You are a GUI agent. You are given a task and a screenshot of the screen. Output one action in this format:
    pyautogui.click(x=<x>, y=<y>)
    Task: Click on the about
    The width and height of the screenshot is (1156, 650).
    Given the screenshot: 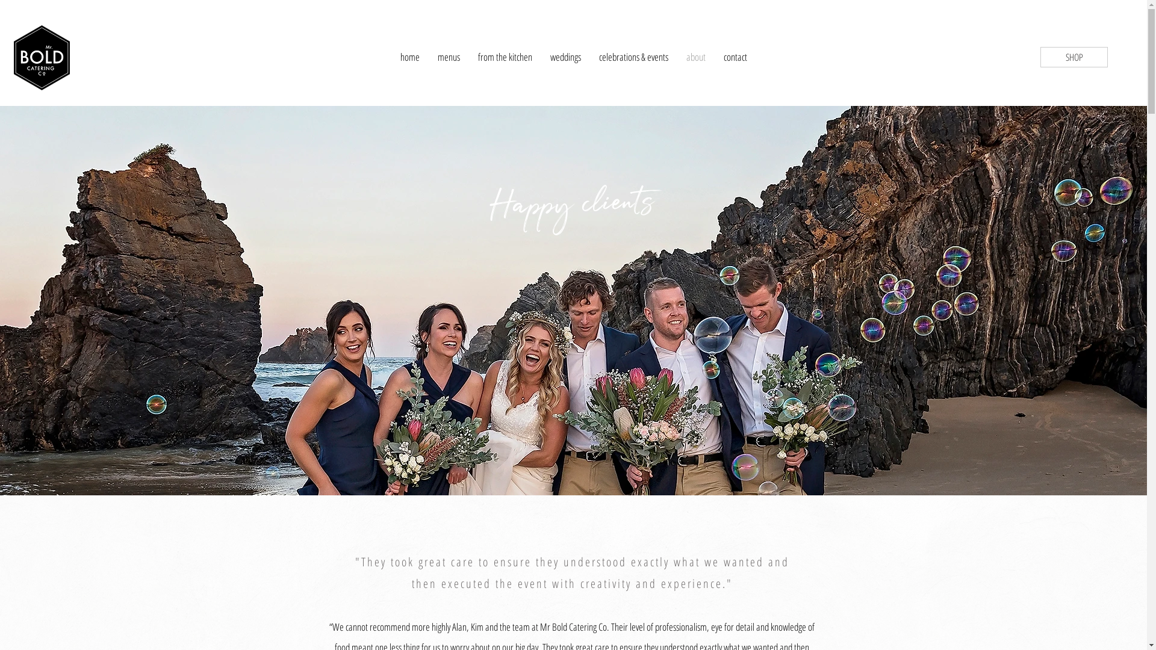 What is the action you would take?
    pyautogui.click(x=695, y=57)
    